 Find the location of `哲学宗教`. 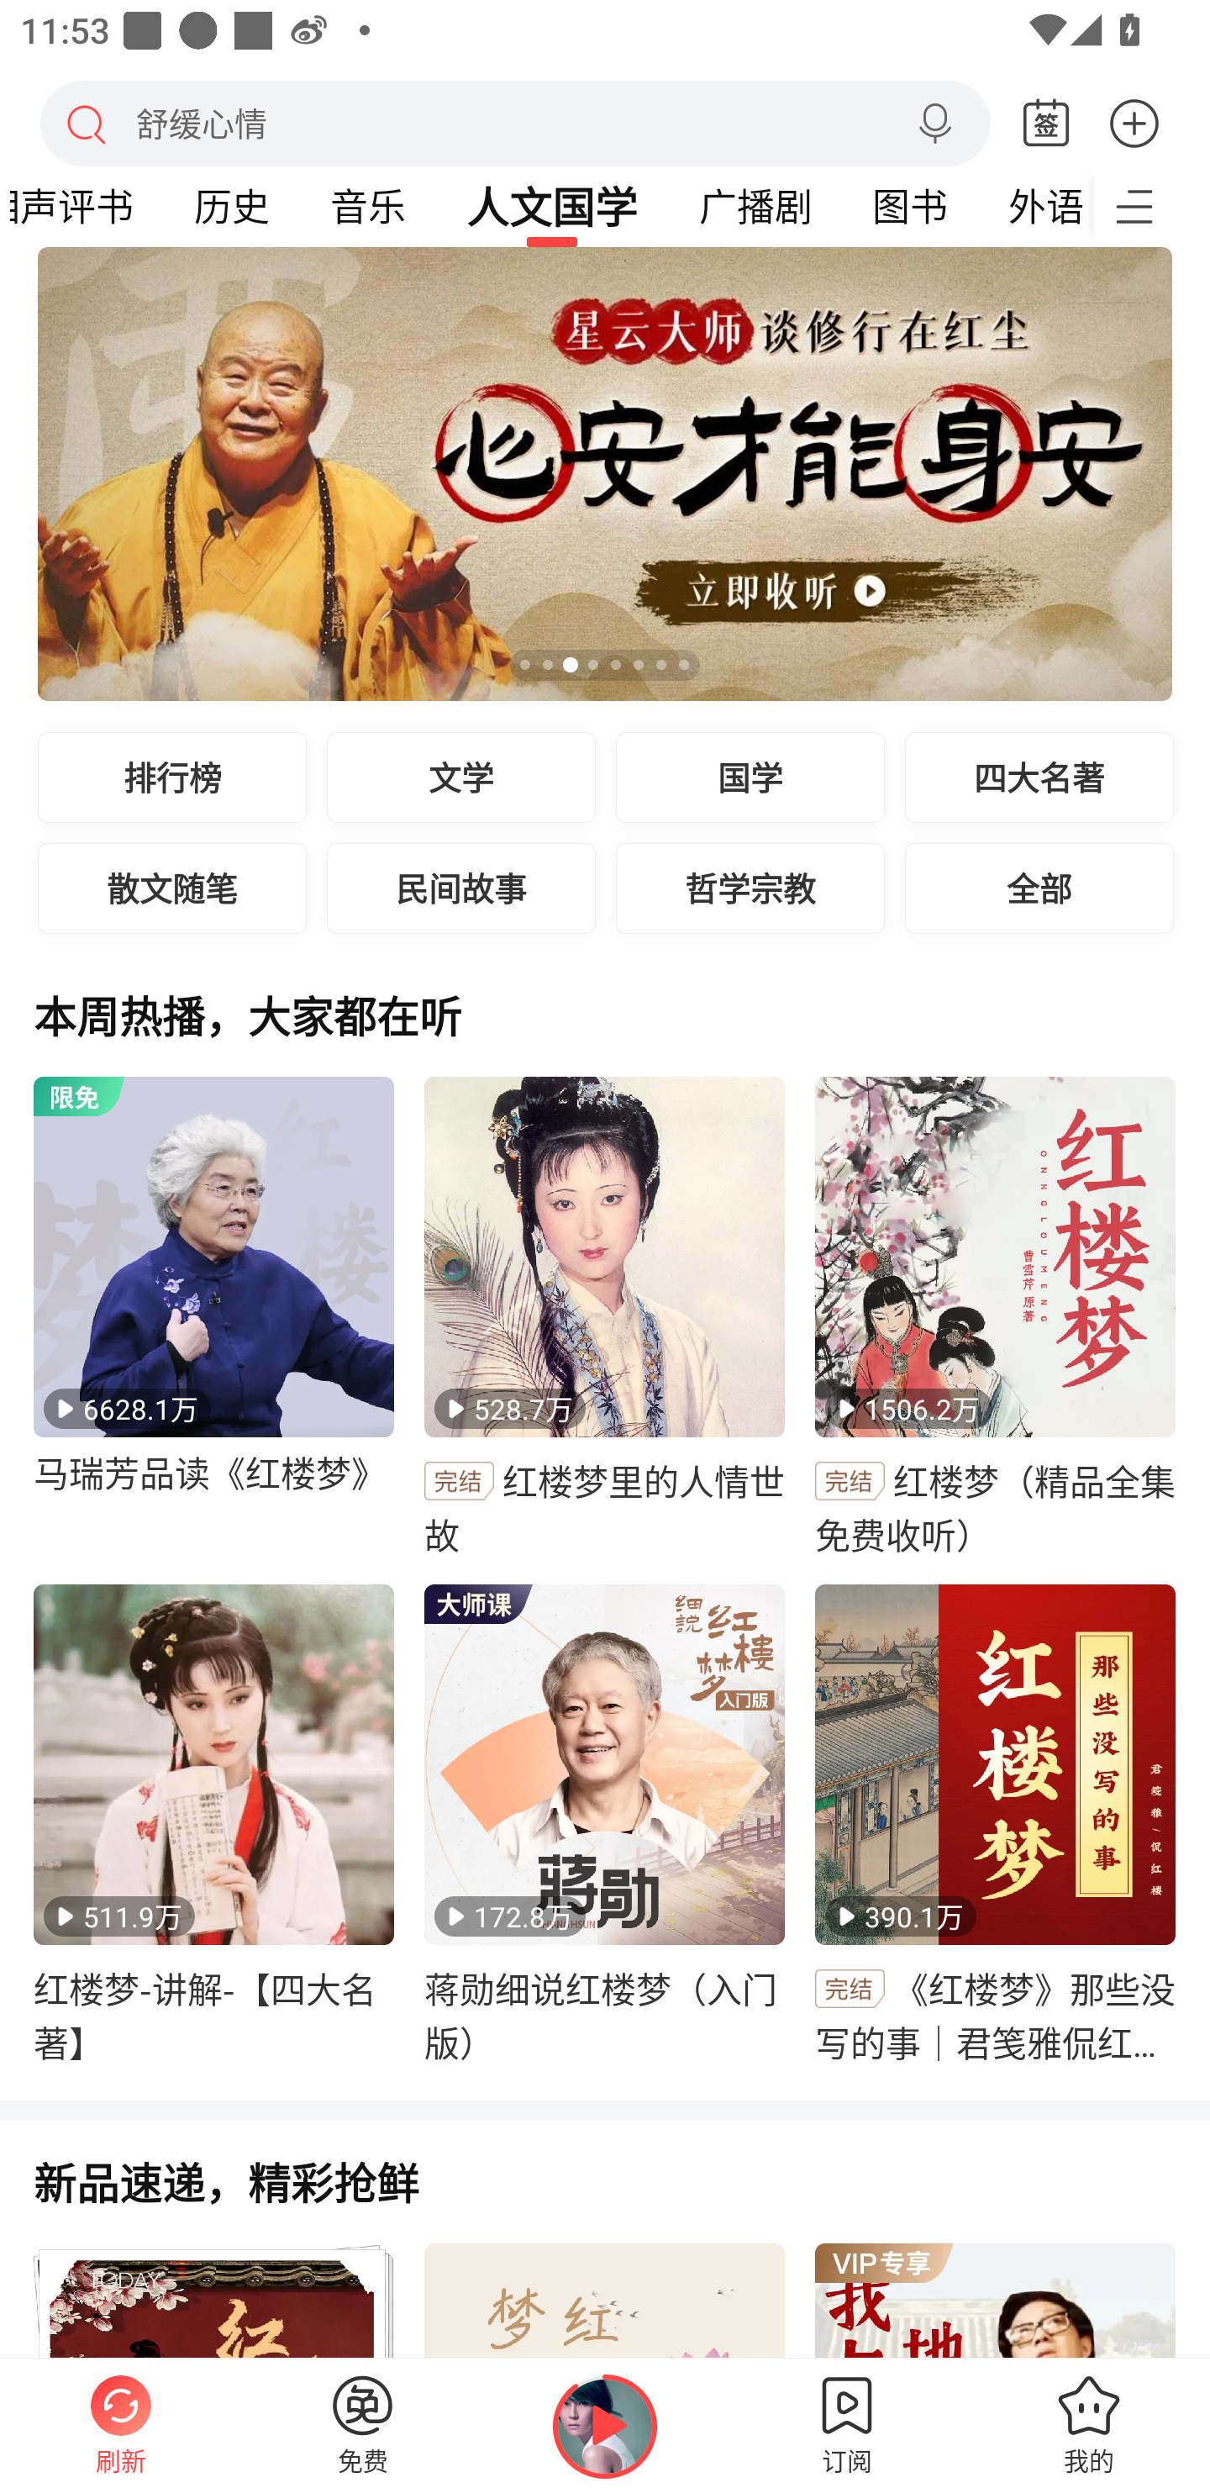

哲学宗教 is located at coordinates (750, 888).